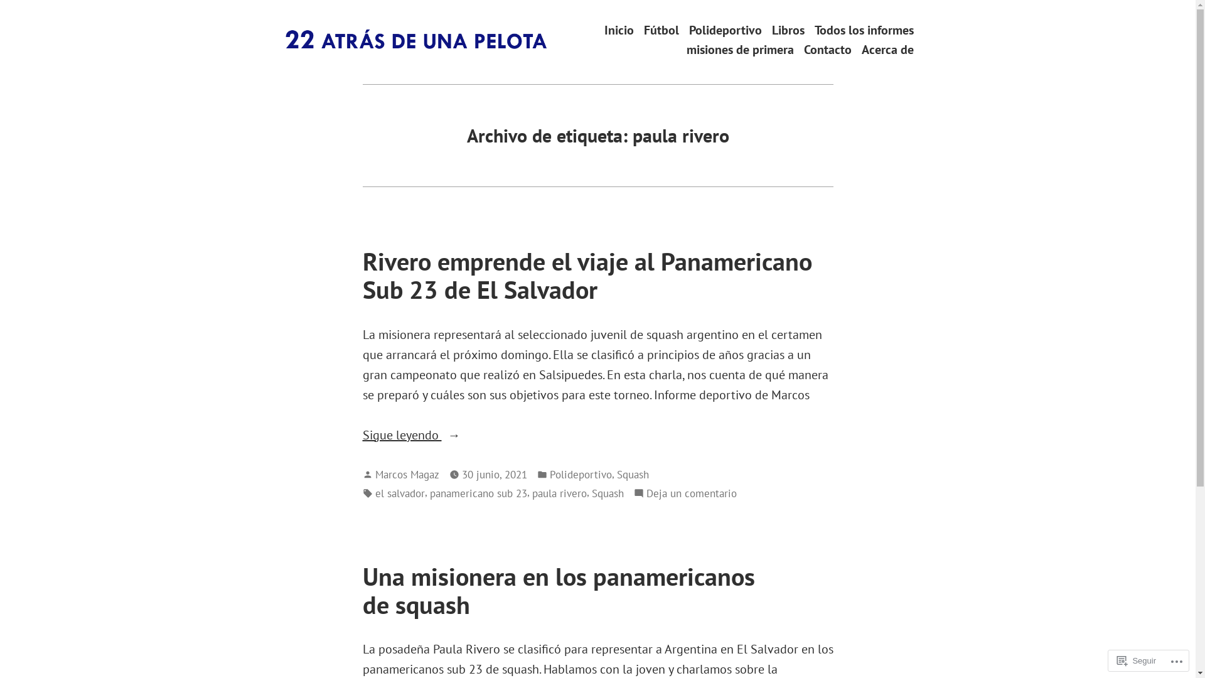  What do you see at coordinates (581, 475) in the screenshot?
I see `Polideportivo` at bounding box center [581, 475].